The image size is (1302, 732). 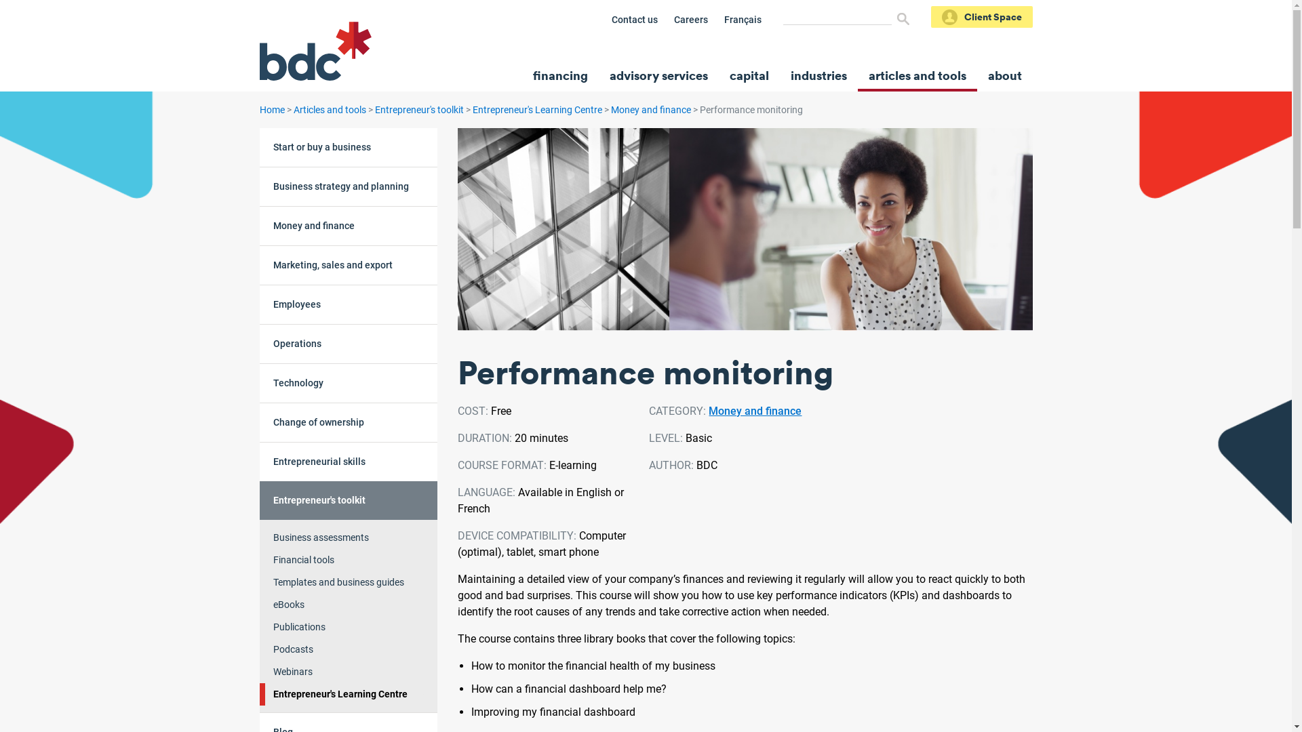 What do you see at coordinates (349, 605) in the screenshot?
I see `eBooks` at bounding box center [349, 605].